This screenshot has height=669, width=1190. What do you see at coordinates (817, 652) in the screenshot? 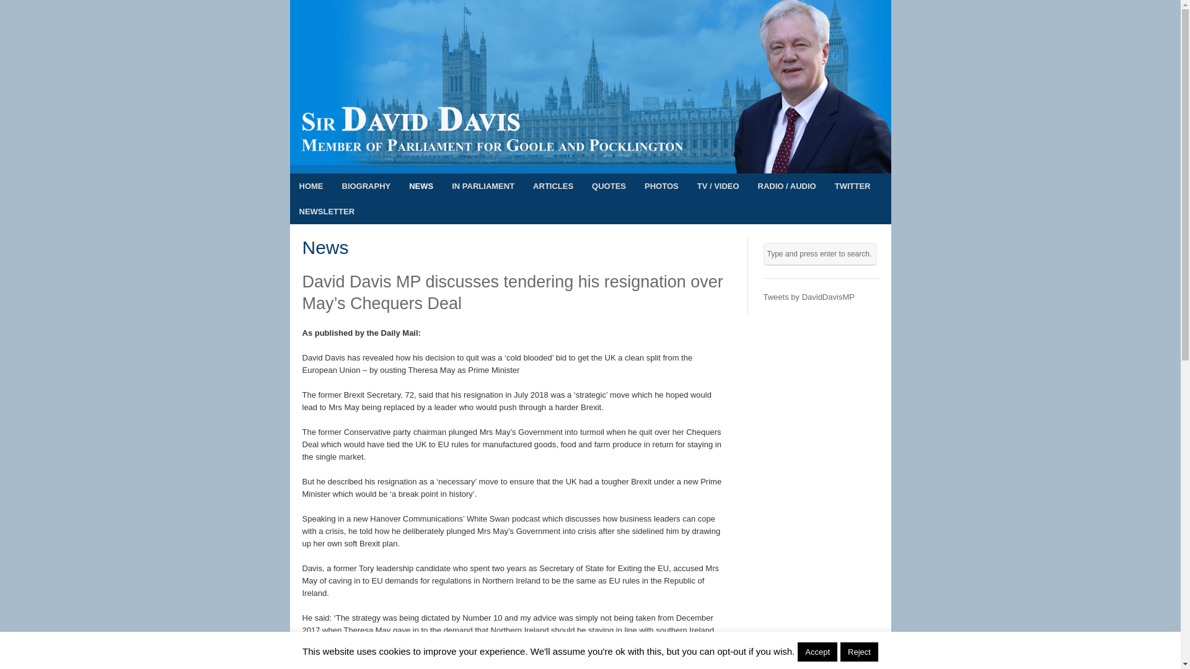
I see `Accept` at bounding box center [817, 652].